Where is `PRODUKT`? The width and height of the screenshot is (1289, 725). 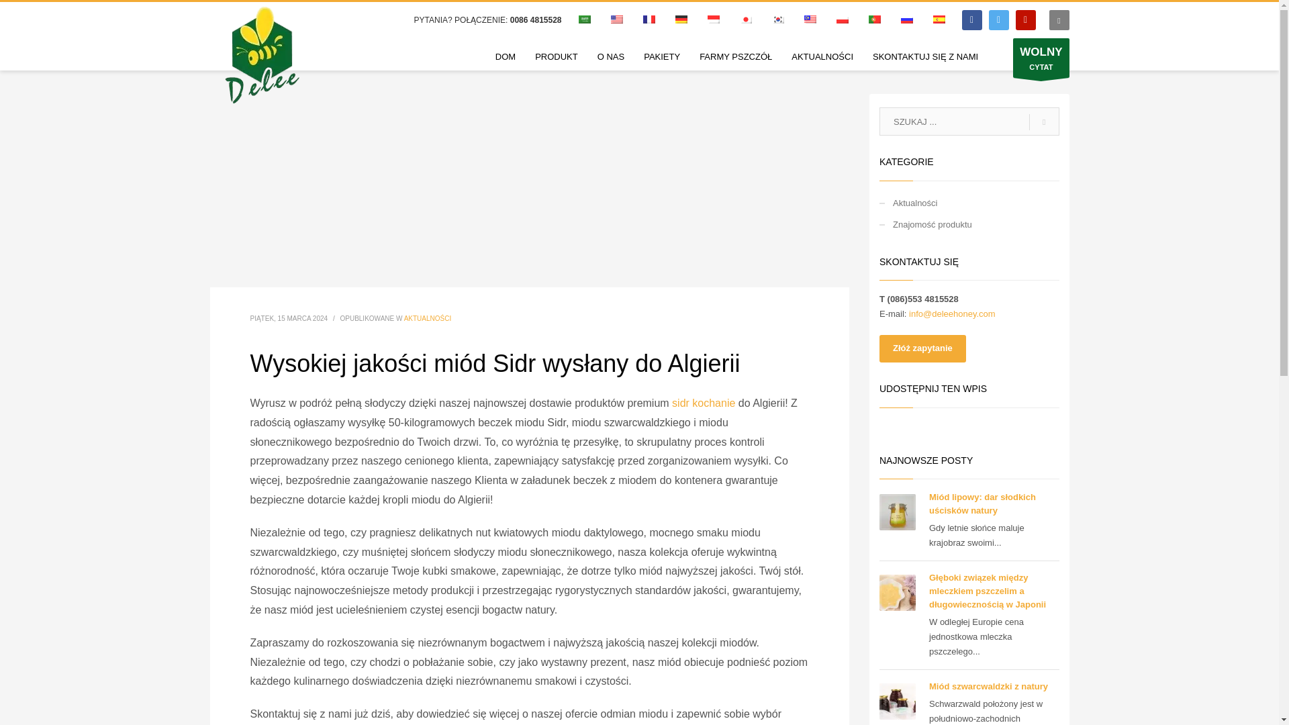 PRODUKT is located at coordinates (557, 56).